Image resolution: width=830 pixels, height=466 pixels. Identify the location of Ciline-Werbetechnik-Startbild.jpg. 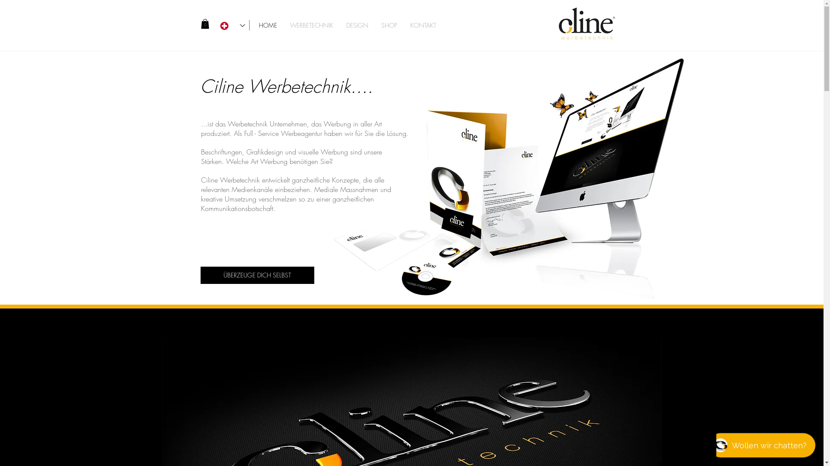
(508, 177).